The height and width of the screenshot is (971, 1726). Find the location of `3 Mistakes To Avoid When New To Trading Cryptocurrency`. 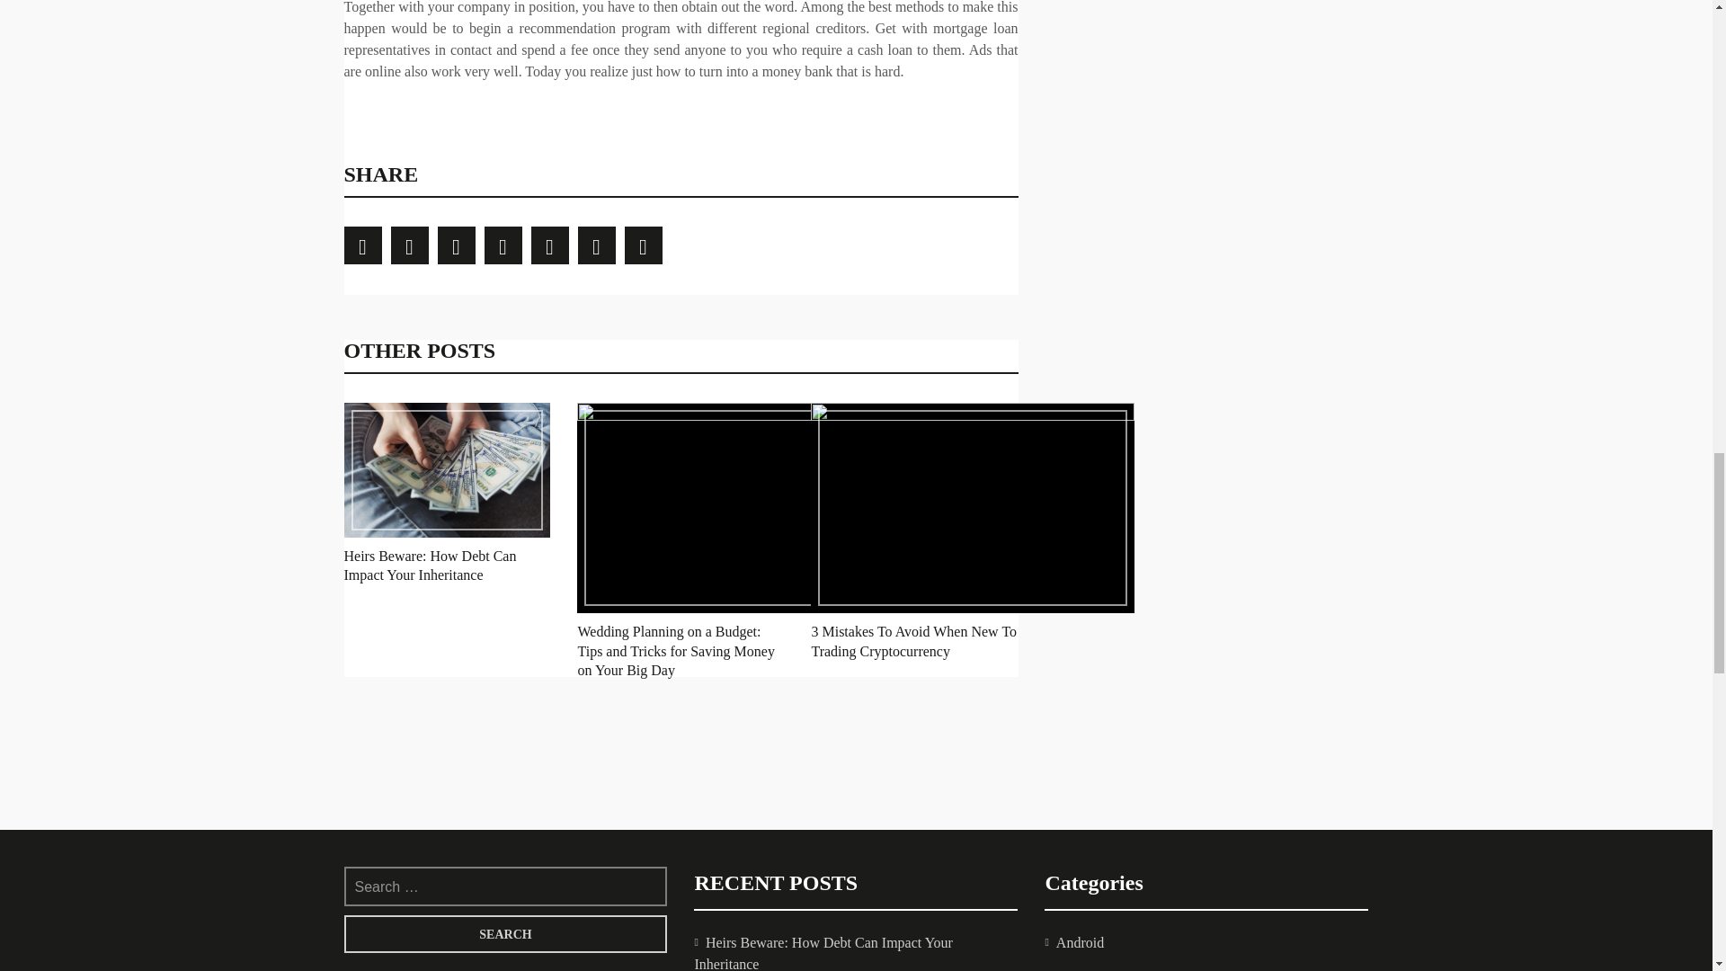

3 Mistakes To Avoid When New To Trading Cryptocurrency is located at coordinates (913, 641).